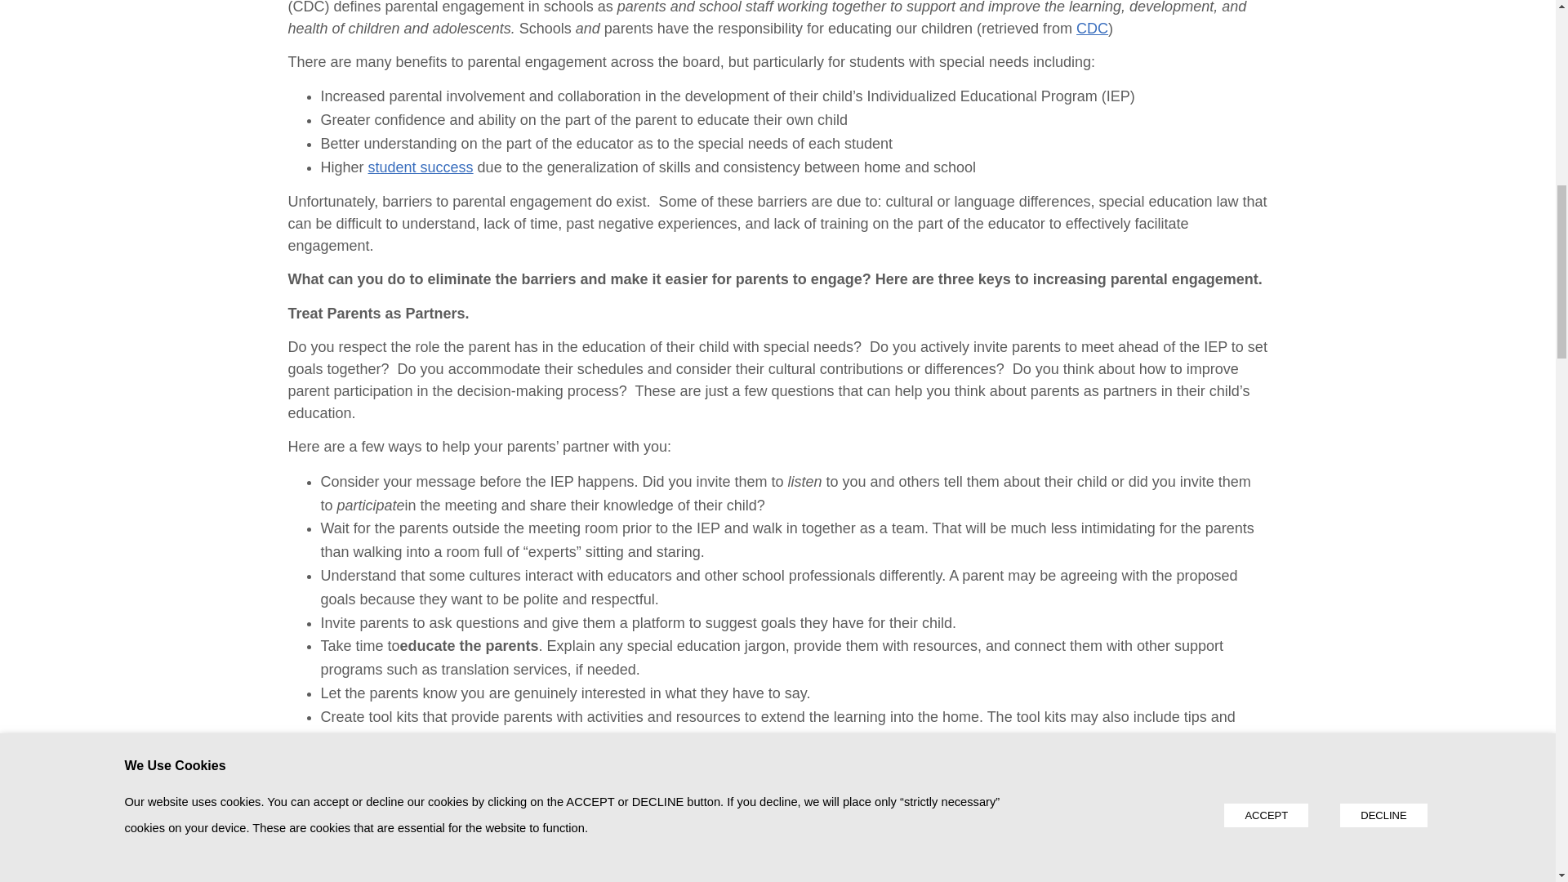 This screenshot has height=882, width=1568. Describe the element at coordinates (1092, 28) in the screenshot. I see `CDC` at that location.